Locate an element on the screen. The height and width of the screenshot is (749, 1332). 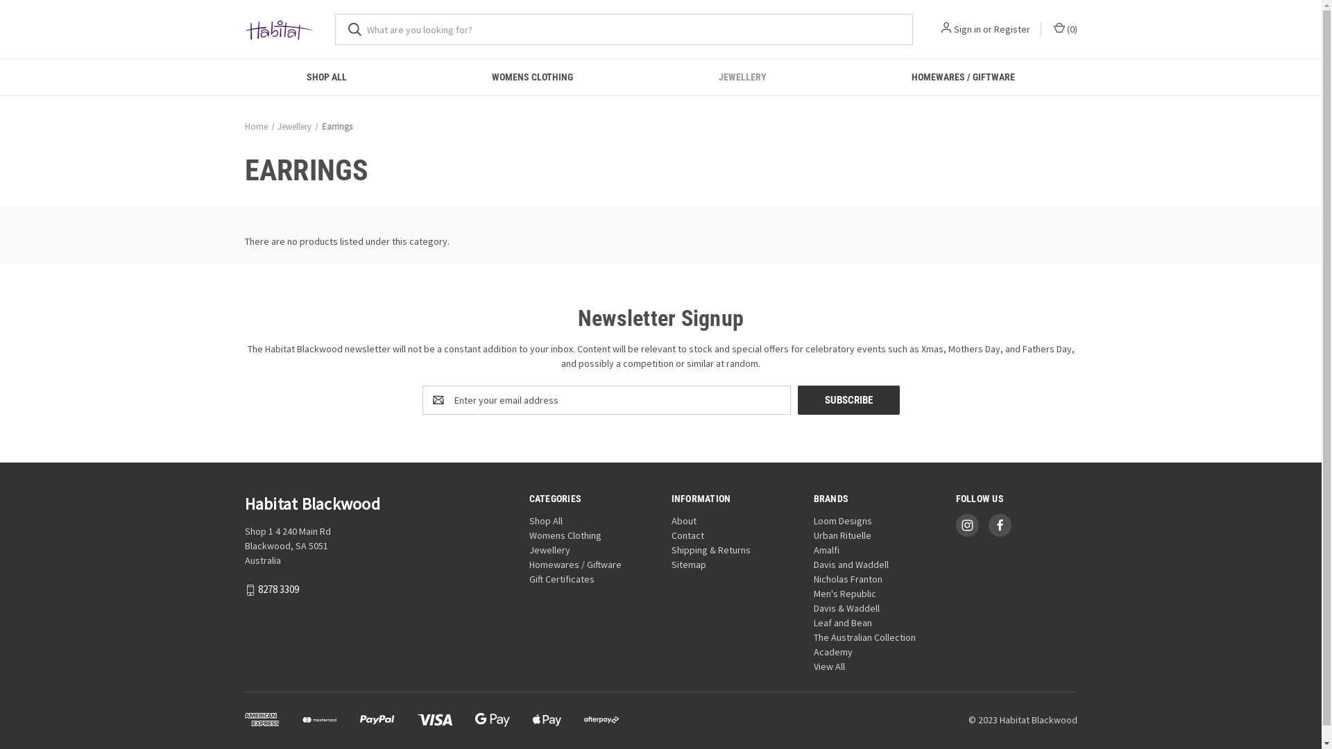
Gift Certificates is located at coordinates (562, 579).